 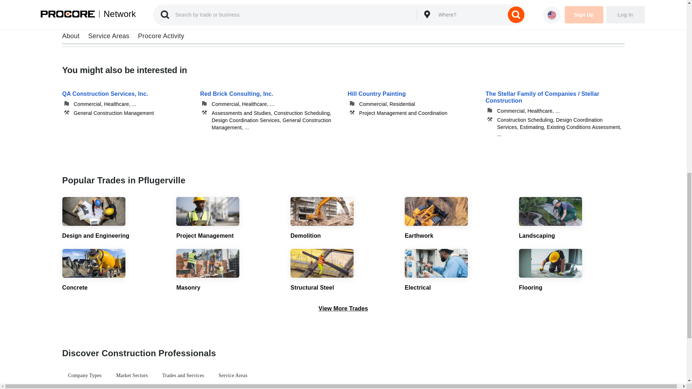 What do you see at coordinates (343, 308) in the screenshot?
I see `View More Trades` at bounding box center [343, 308].